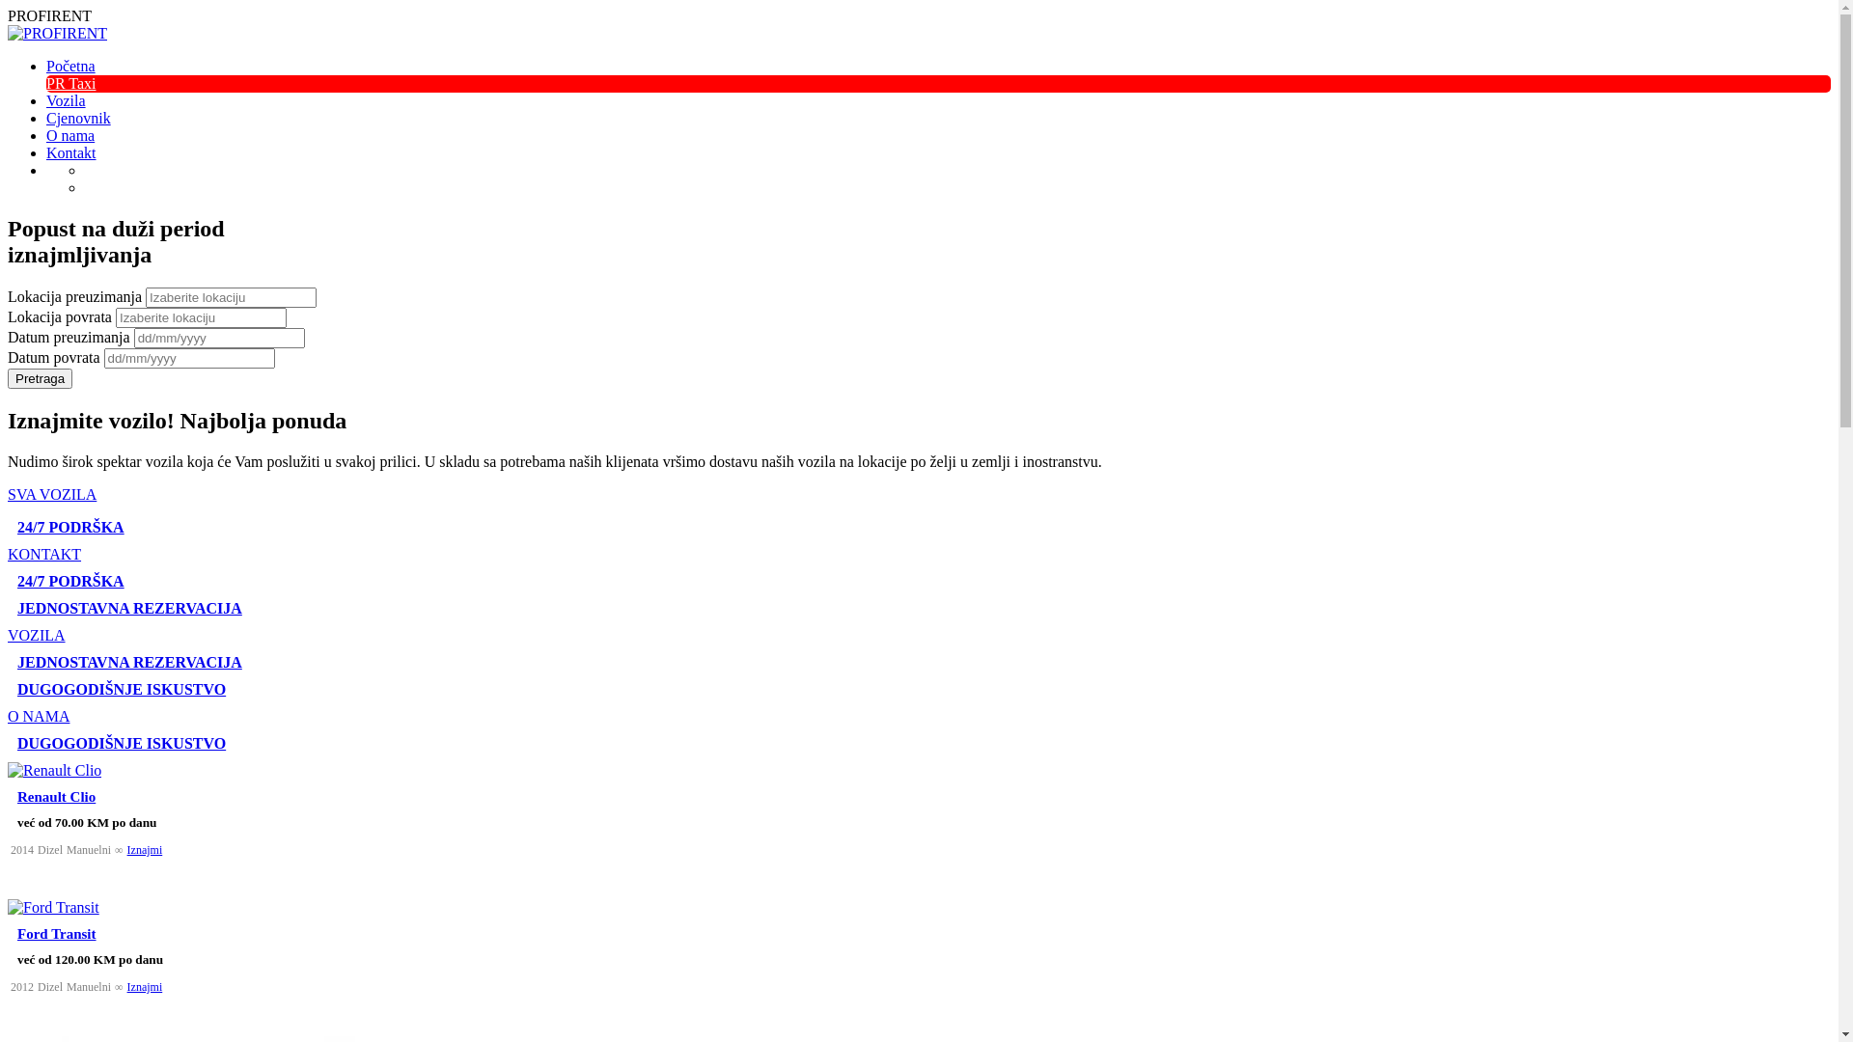 Image resolution: width=1853 pixels, height=1042 pixels. I want to click on Ford Transit, so click(57, 934).